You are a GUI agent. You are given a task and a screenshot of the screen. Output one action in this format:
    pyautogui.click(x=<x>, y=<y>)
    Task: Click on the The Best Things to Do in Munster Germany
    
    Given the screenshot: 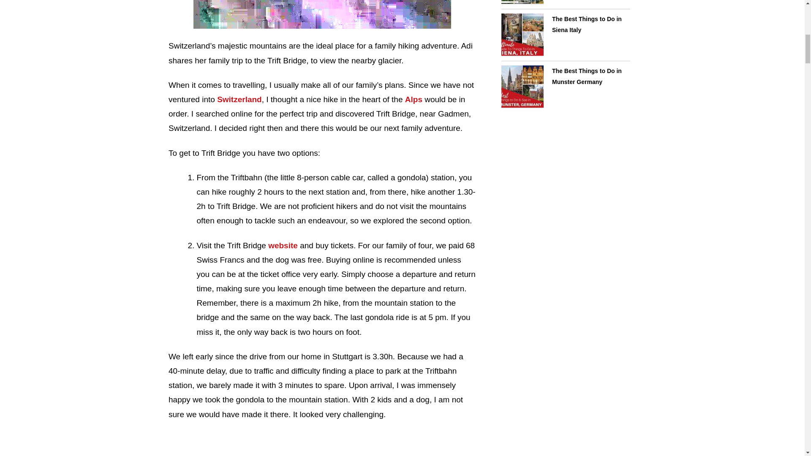 What is the action you would take?
    pyautogui.click(x=587, y=76)
    